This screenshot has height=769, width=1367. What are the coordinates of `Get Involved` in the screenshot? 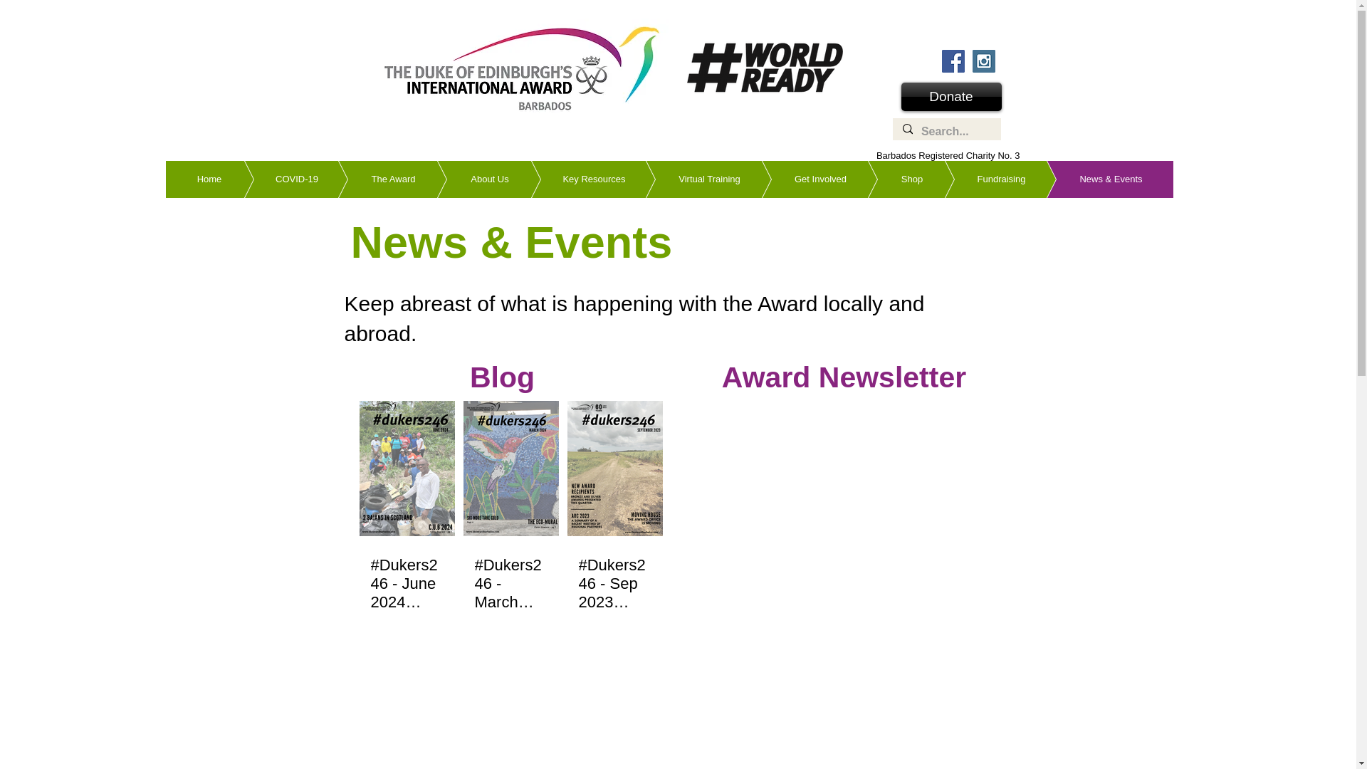 It's located at (799, 179).